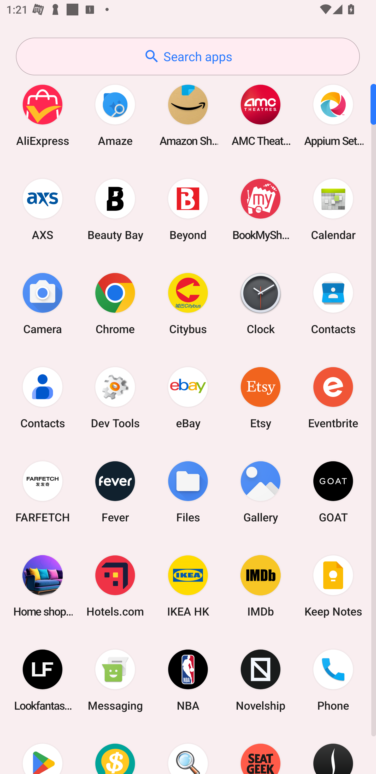 The image size is (376, 774). I want to click on FARFETCH, so click(43, 492).